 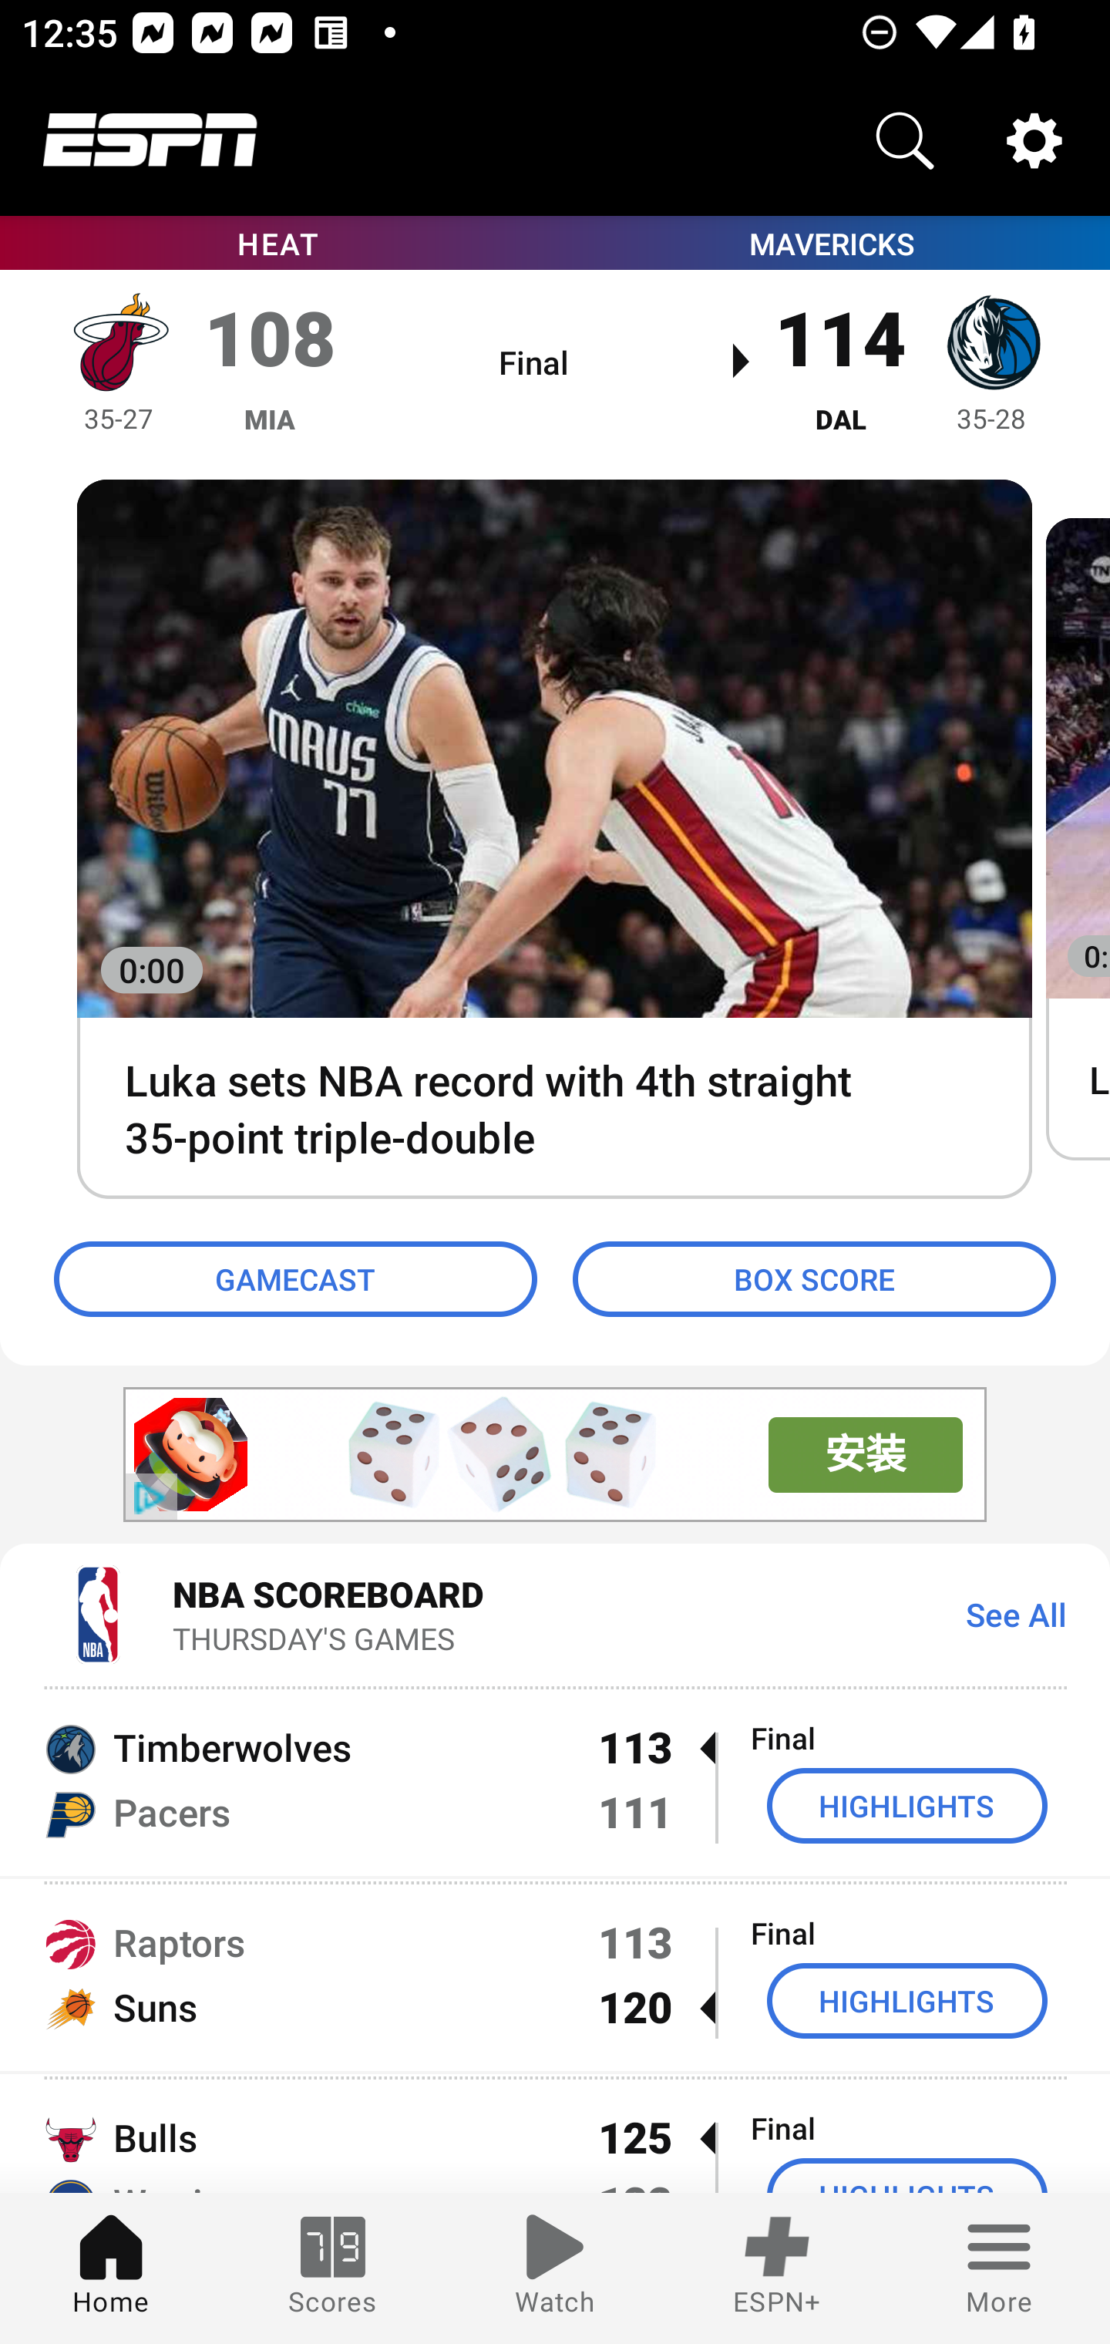 I want to click on Bulls 125  Final Warriors 122 HIGHLIGHTS, so click(x=555, y=2134).